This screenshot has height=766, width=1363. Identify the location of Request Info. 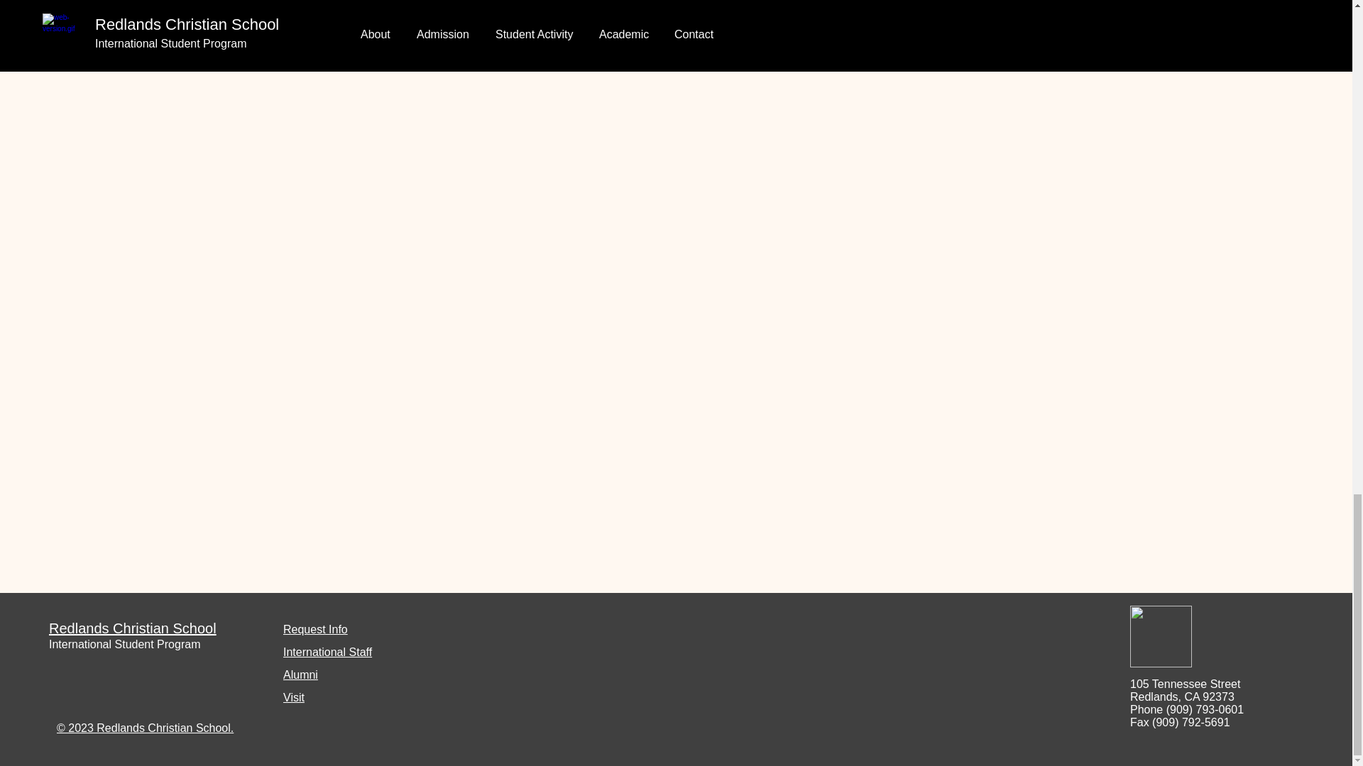
(315, 630).